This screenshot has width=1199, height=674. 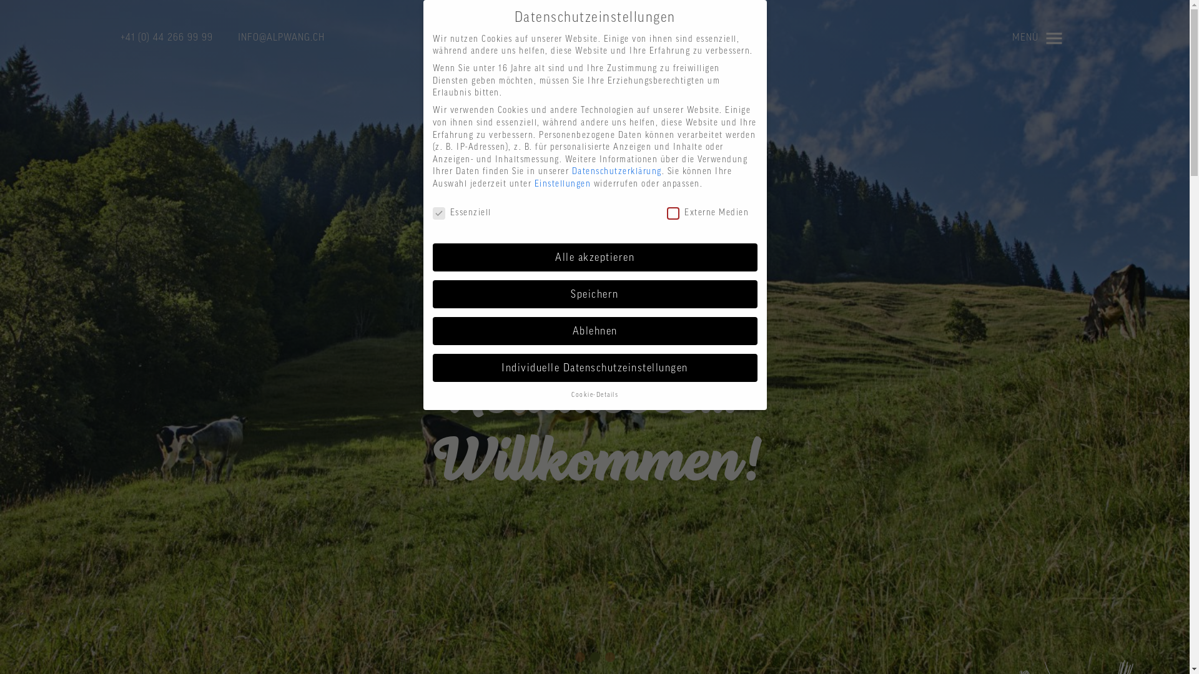 I want to click on Alle akzeptieren, so click(x=595, y=258).